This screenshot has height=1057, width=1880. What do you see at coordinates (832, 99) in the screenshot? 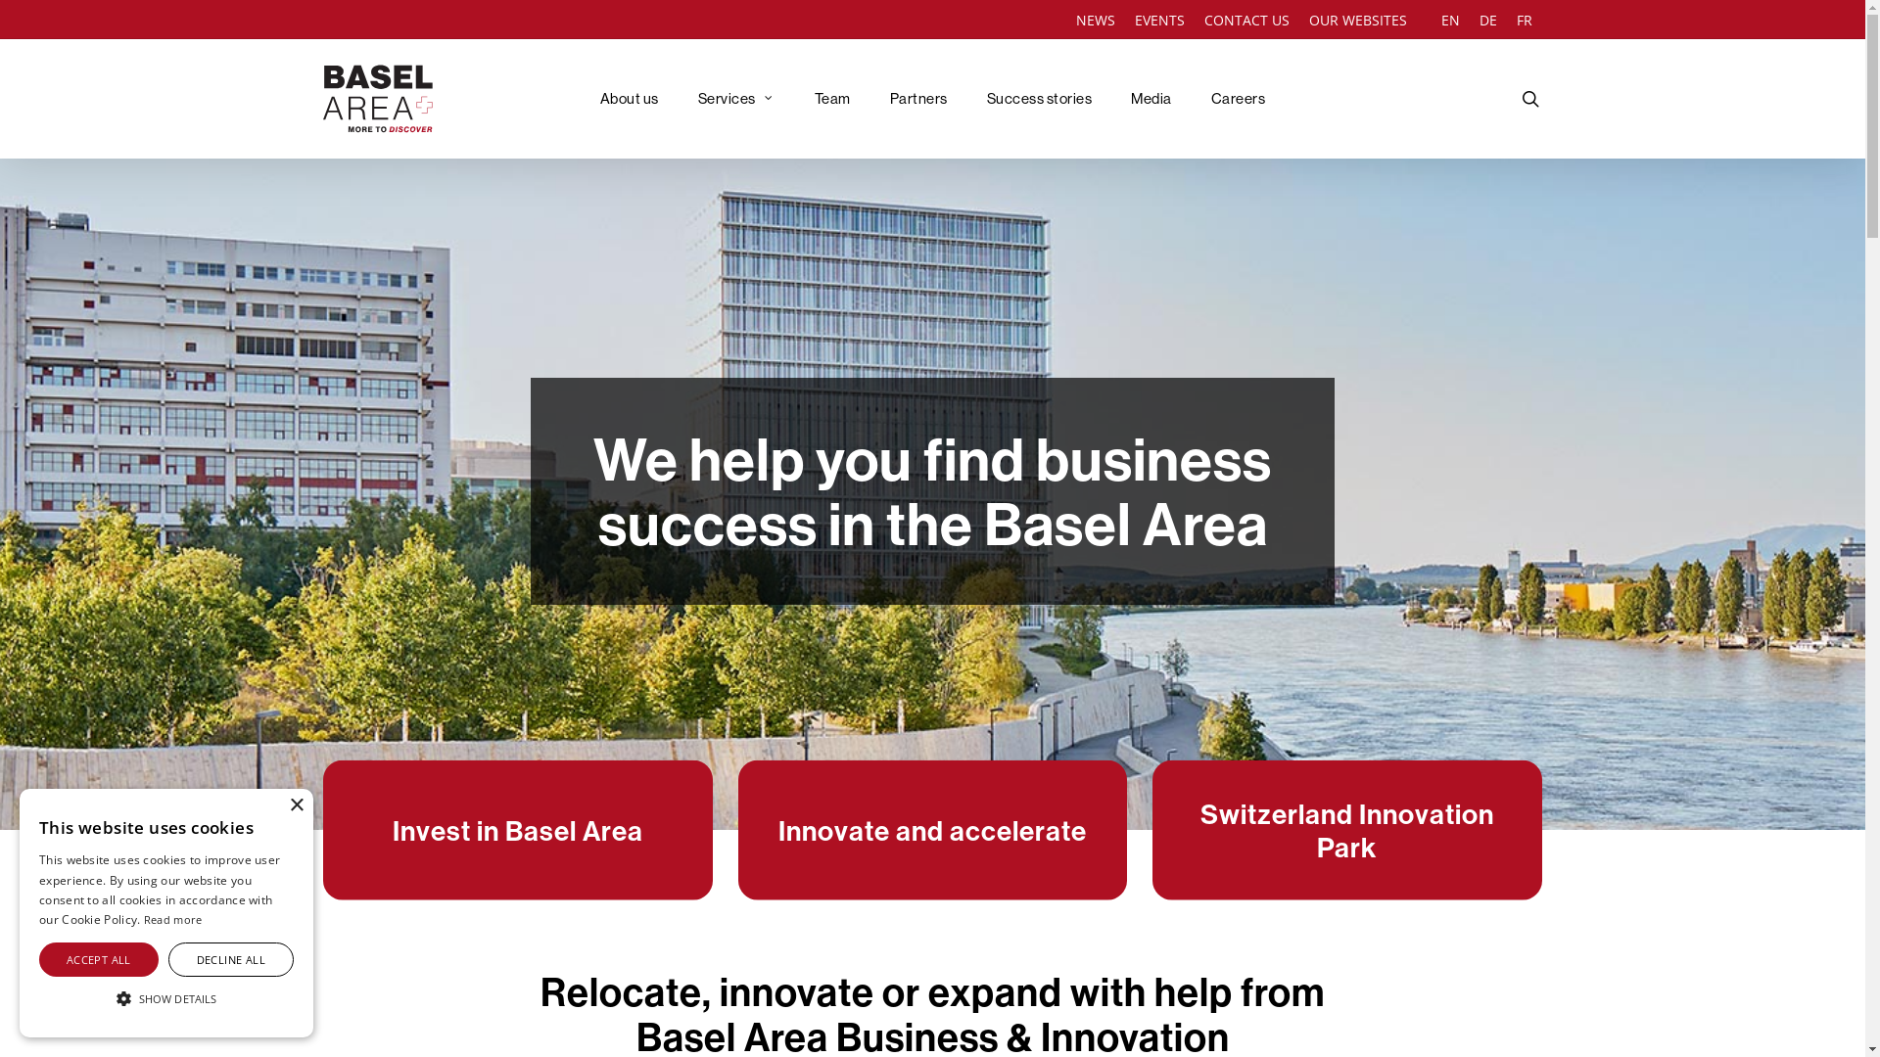
I see `Team` at bounding box center [832, 99].